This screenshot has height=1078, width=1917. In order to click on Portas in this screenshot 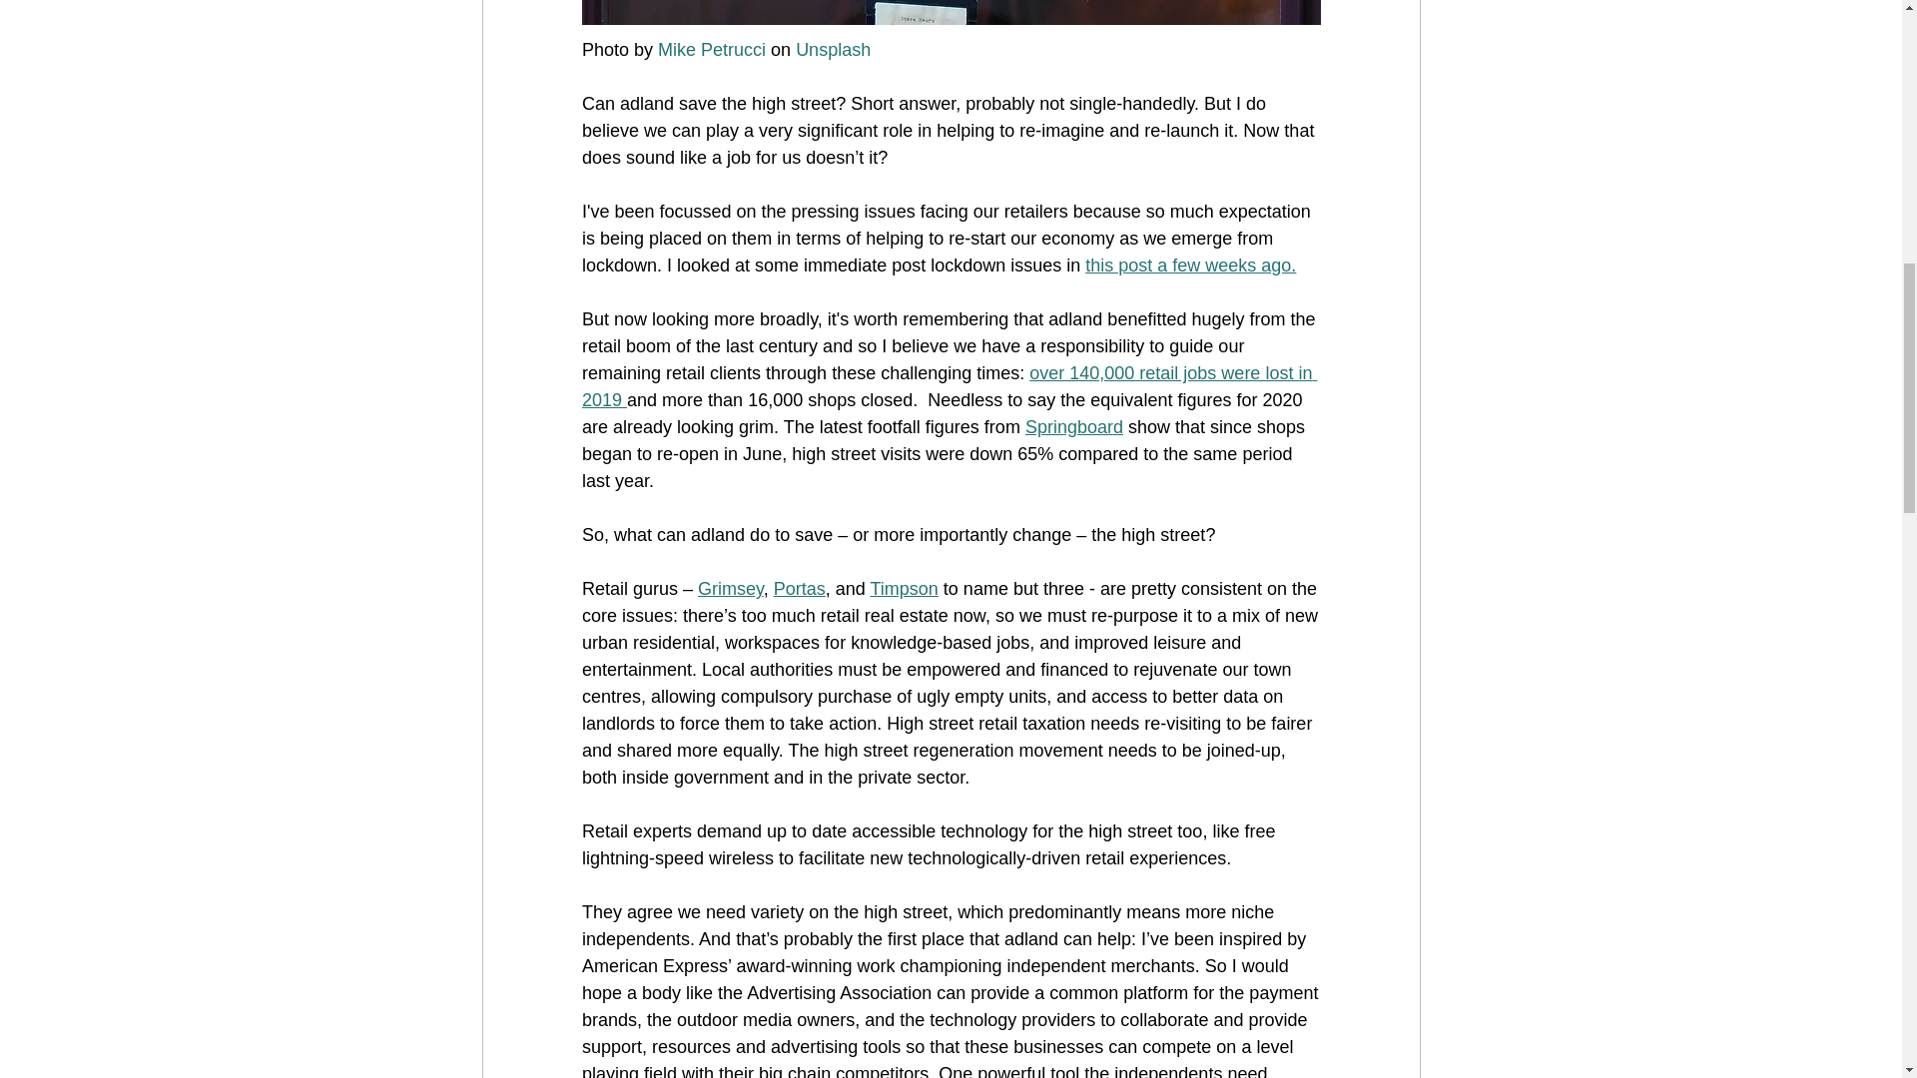, I will do `click(798, 589)`.